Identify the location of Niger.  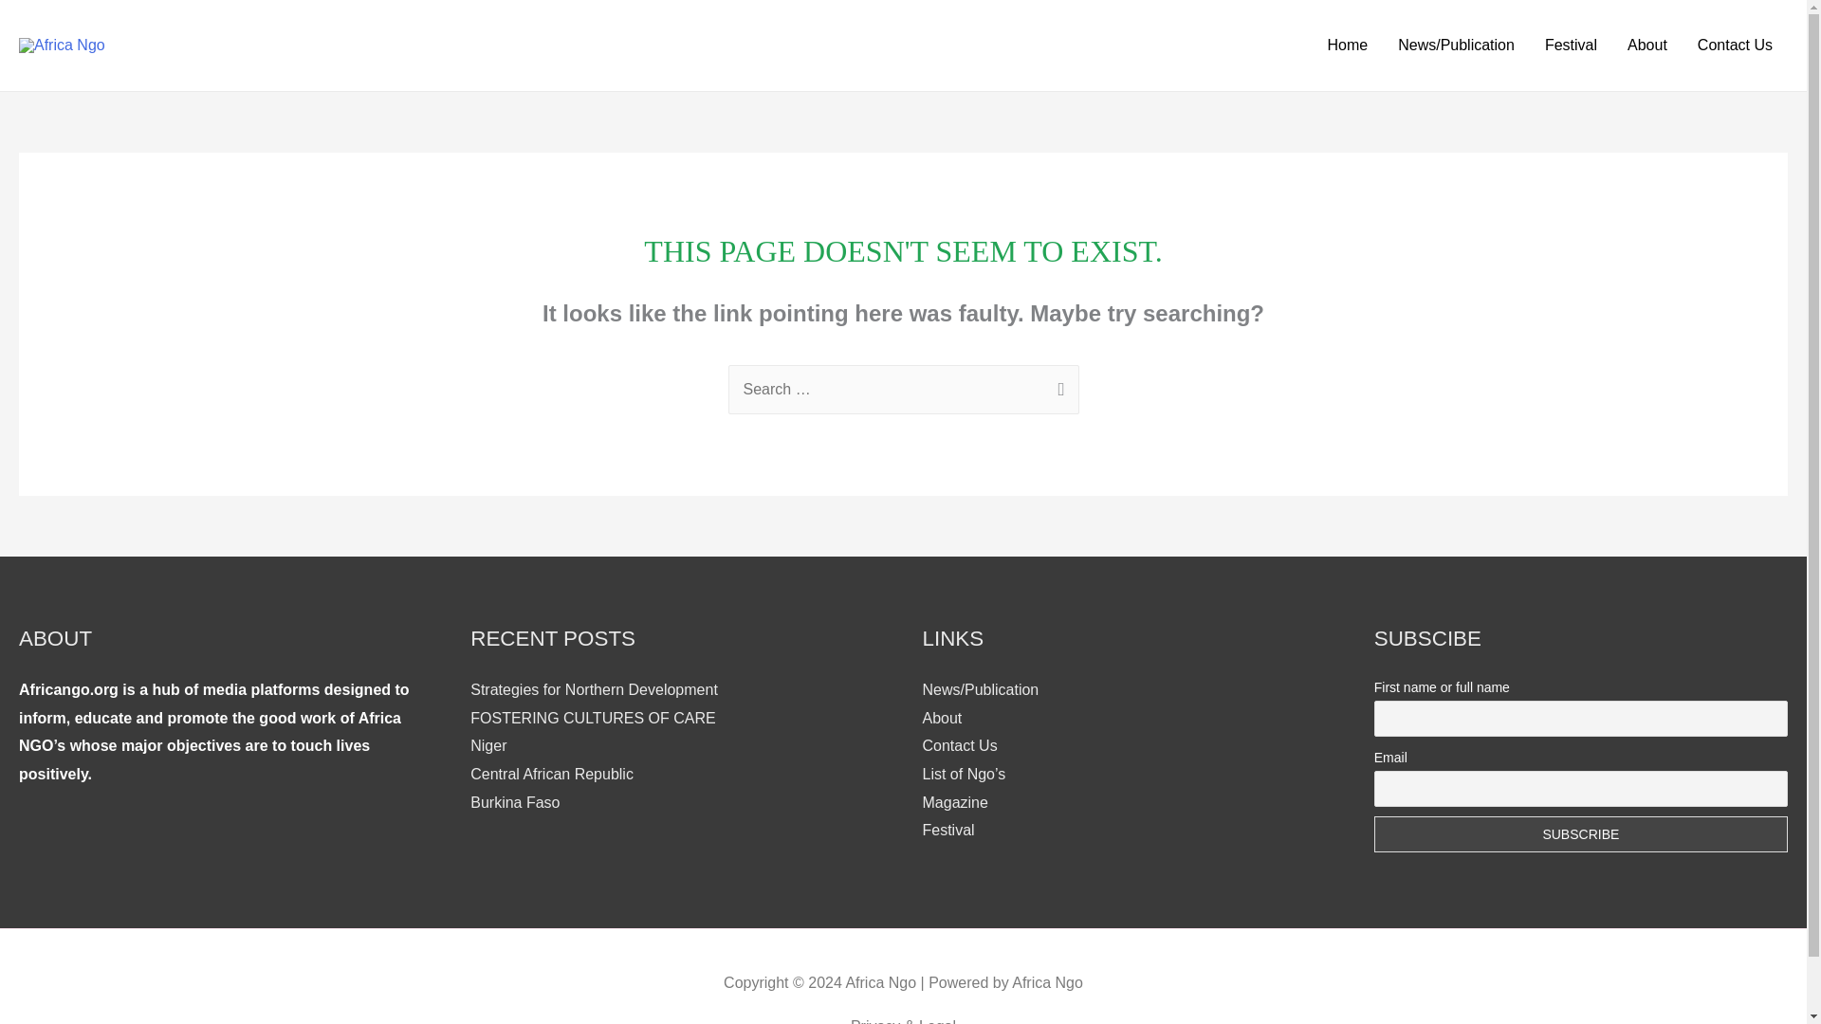
(487, 745).